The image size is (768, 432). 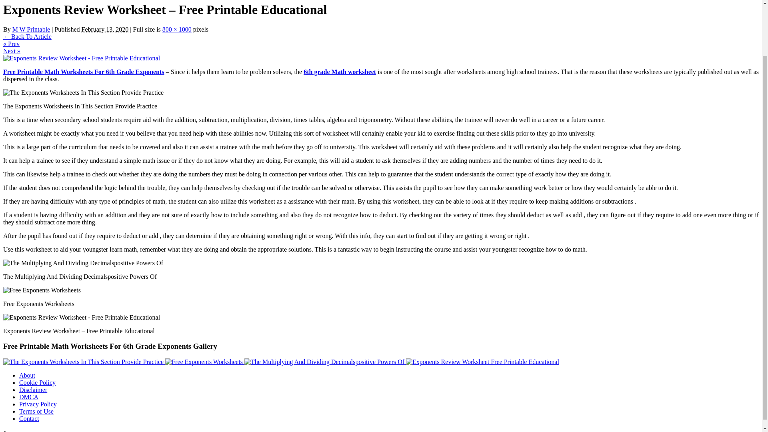 What do you see at coordinates (31, 29) in the screenshot?
I see `View all posts by M W Printable` at bounding box center [31, 29].